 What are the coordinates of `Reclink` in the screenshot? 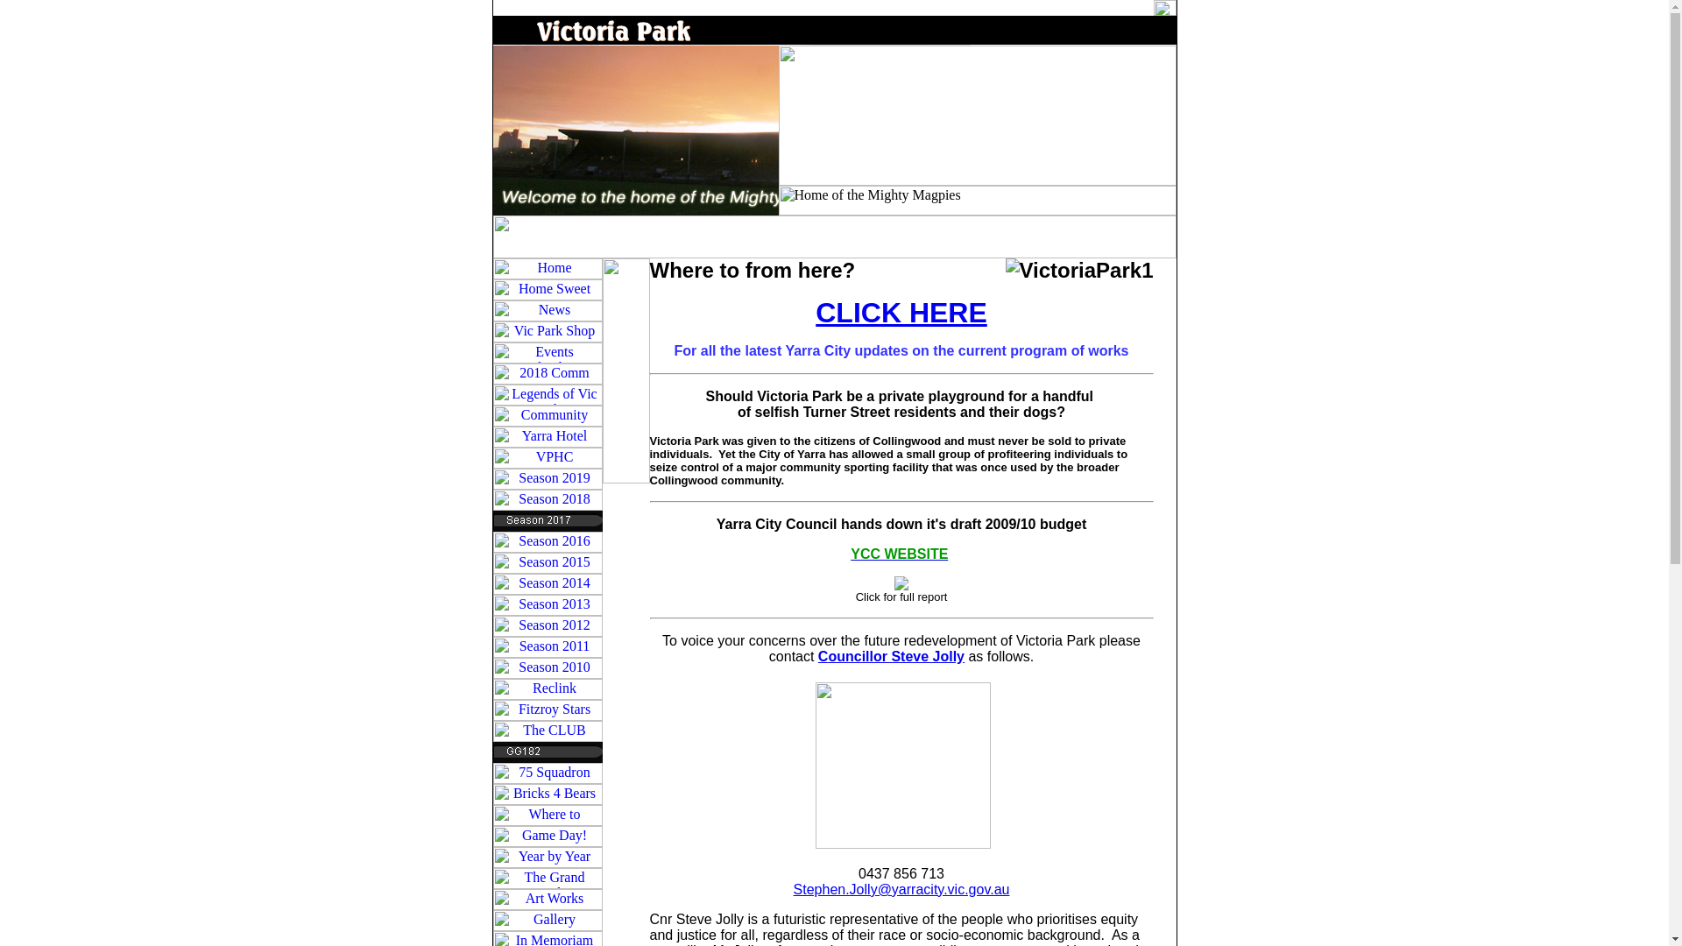 It's located at (547, 689).